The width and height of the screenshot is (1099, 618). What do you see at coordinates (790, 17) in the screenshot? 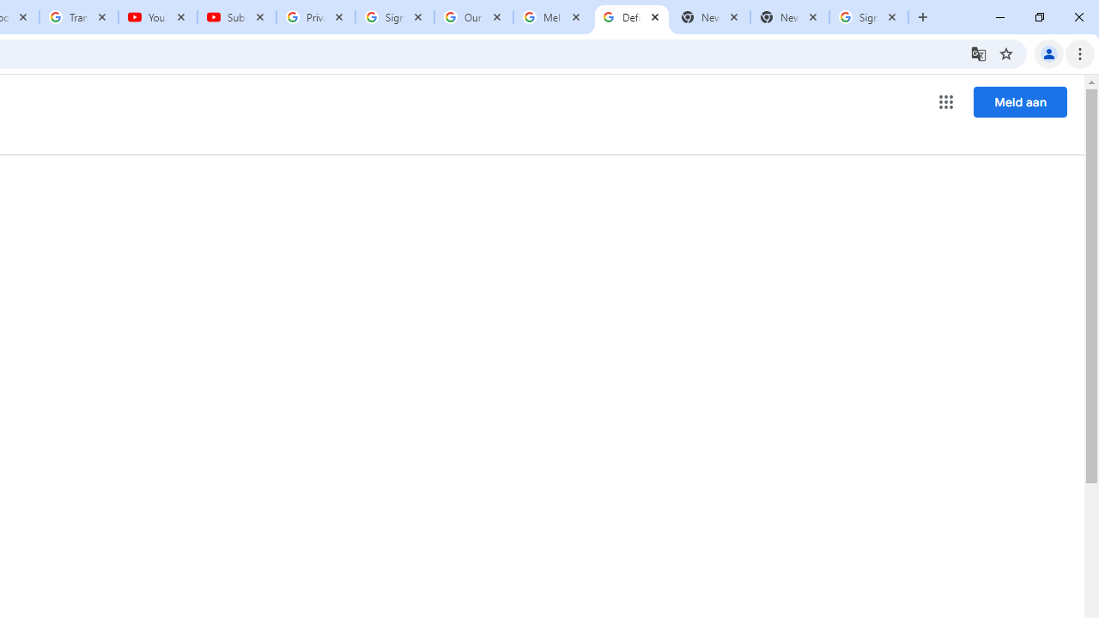
I see `New Tab` at bounding box center [790, 17].